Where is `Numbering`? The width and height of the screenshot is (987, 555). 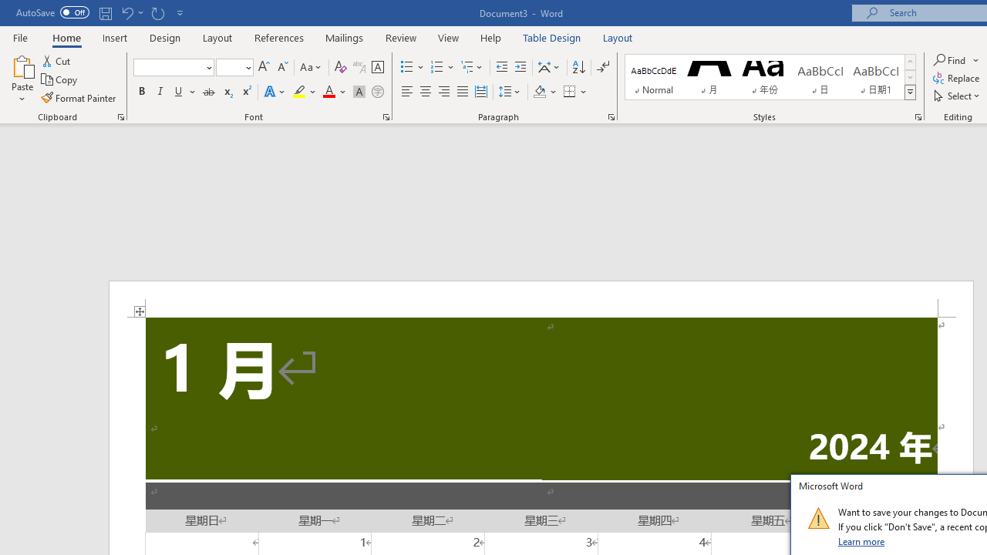 Numbering is located at coordinates (443, 68).